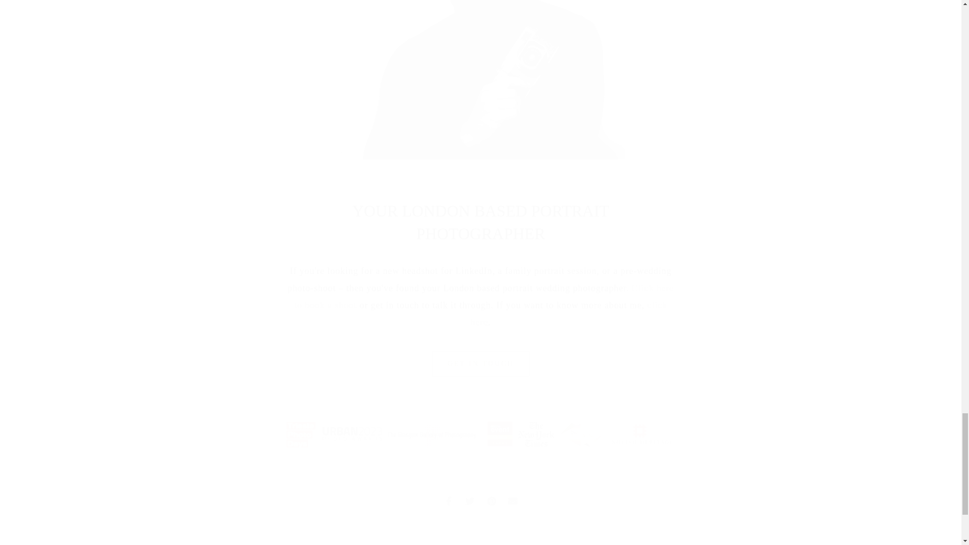  Describe the element at coordinates (486, 296) in the screenshot. I see `Click here to book a shoot` at that location.